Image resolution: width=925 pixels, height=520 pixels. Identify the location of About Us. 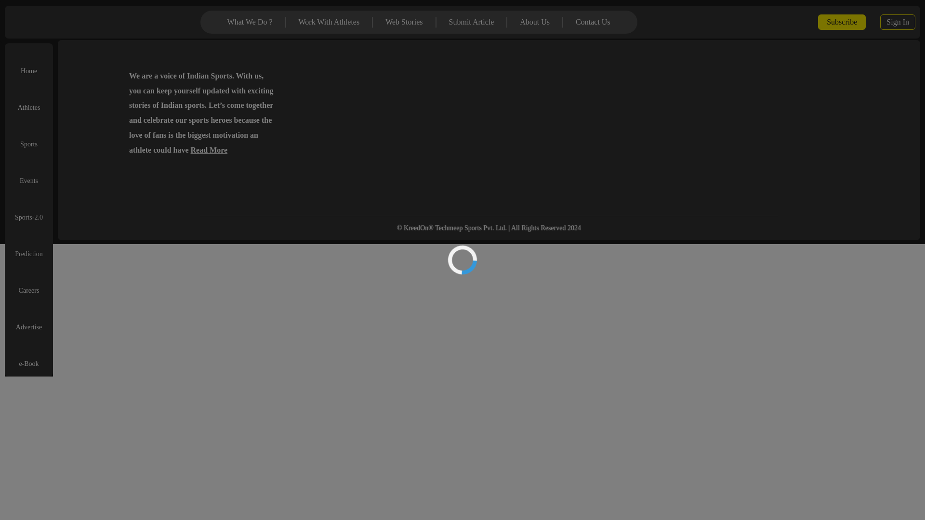
(535, 22).